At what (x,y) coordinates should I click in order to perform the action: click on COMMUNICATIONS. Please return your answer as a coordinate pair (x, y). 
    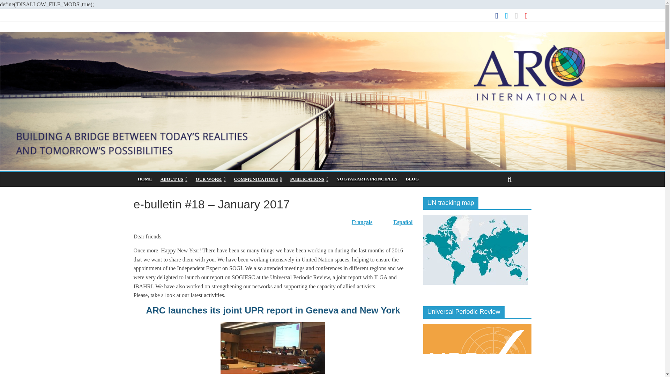
    Looking at the image, I should click on (258, 179).